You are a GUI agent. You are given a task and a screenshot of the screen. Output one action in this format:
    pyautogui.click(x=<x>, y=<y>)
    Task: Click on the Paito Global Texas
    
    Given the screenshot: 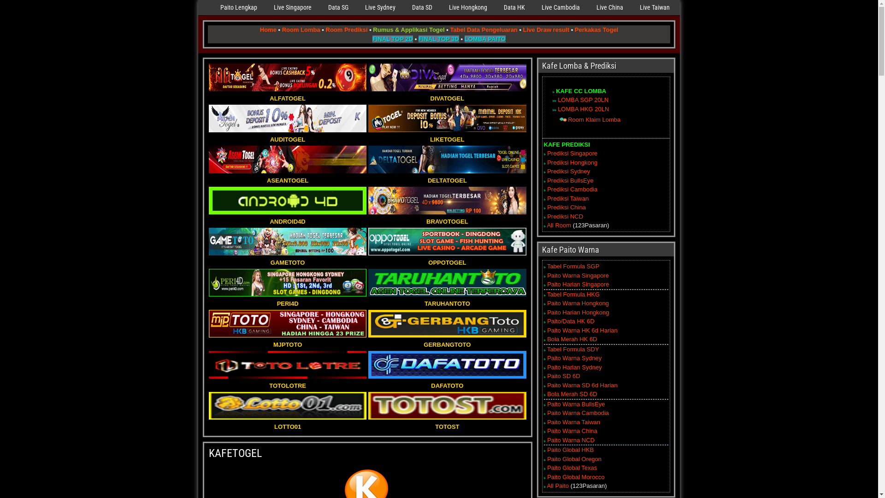 What is the action you would take?
    pyautogui.click(x=572, y=468)
    